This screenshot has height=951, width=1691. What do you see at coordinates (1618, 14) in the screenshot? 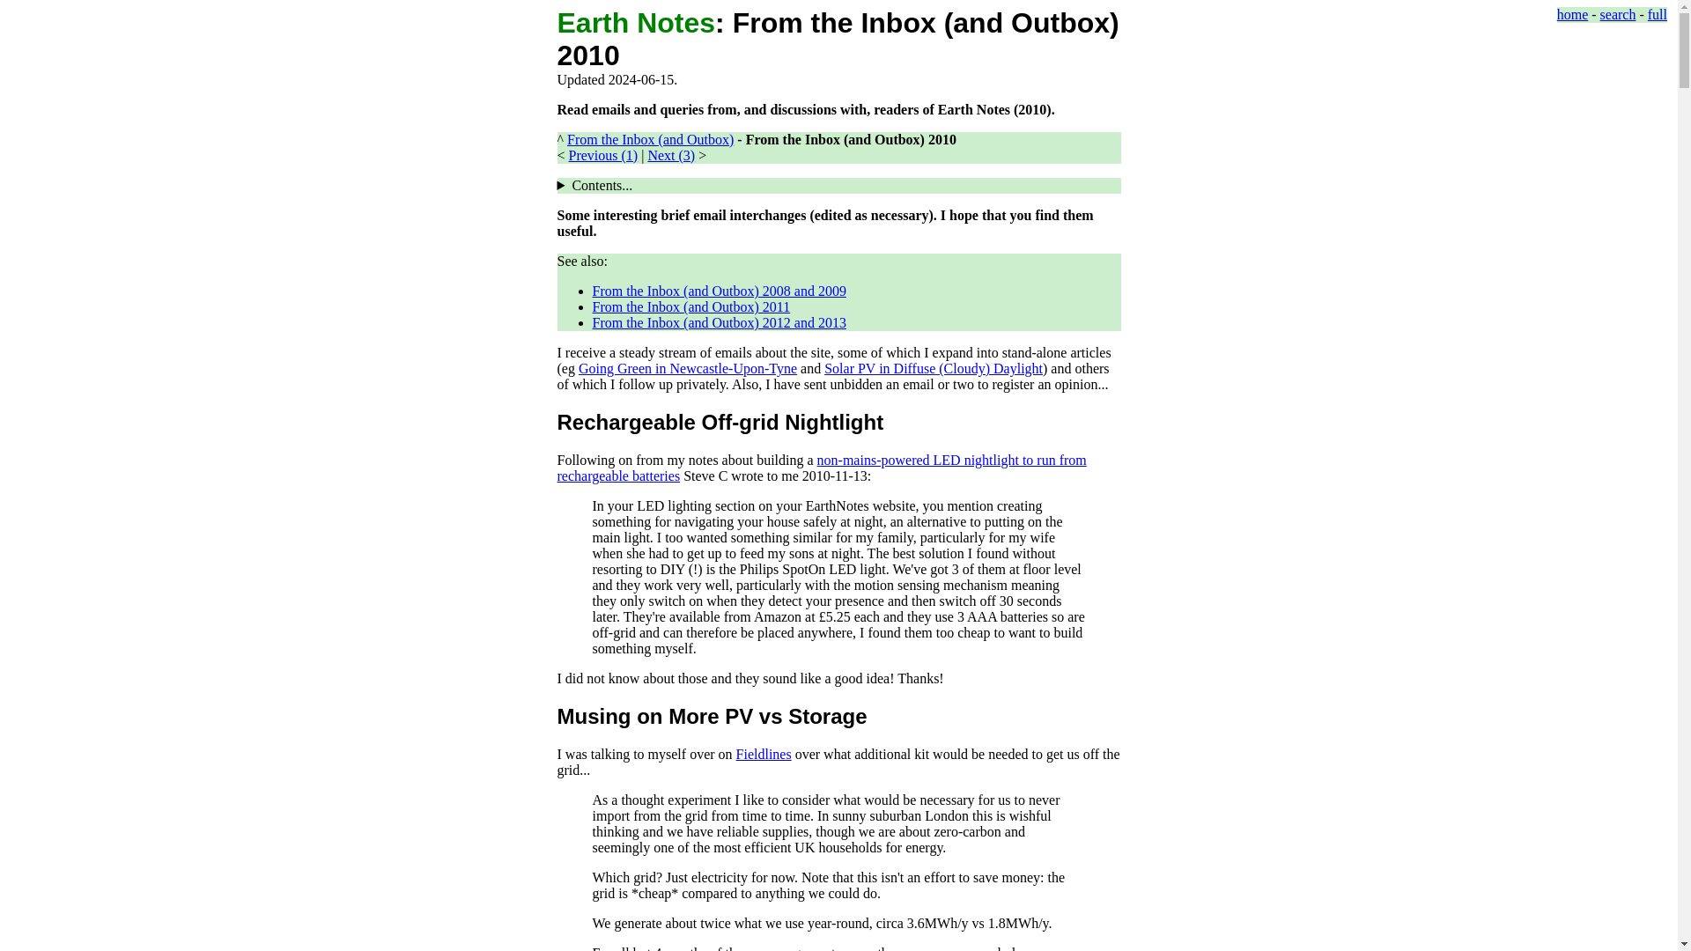
I see `search` at bounding box center [1618, 14].